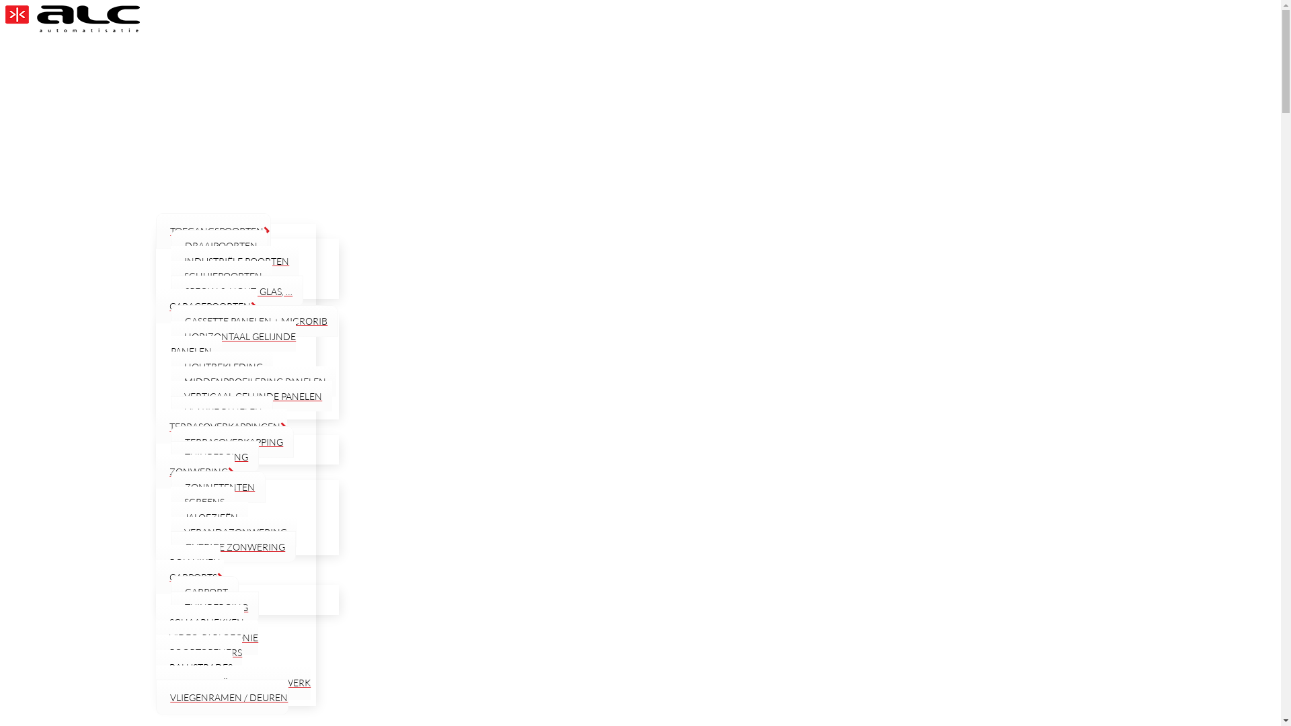 The width and height of the screenshot is (1291, 726). I want to click on TOEGANGSPOORTEN, so click(214, 231).